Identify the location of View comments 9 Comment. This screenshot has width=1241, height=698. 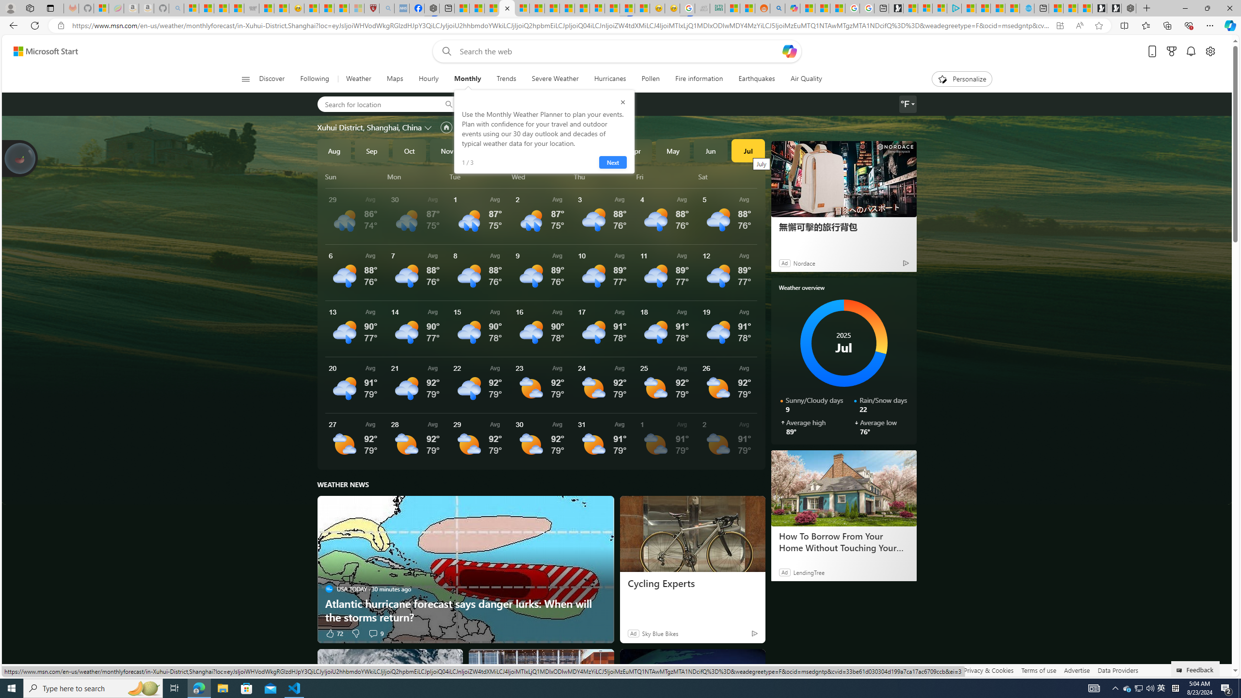
(375, 633).